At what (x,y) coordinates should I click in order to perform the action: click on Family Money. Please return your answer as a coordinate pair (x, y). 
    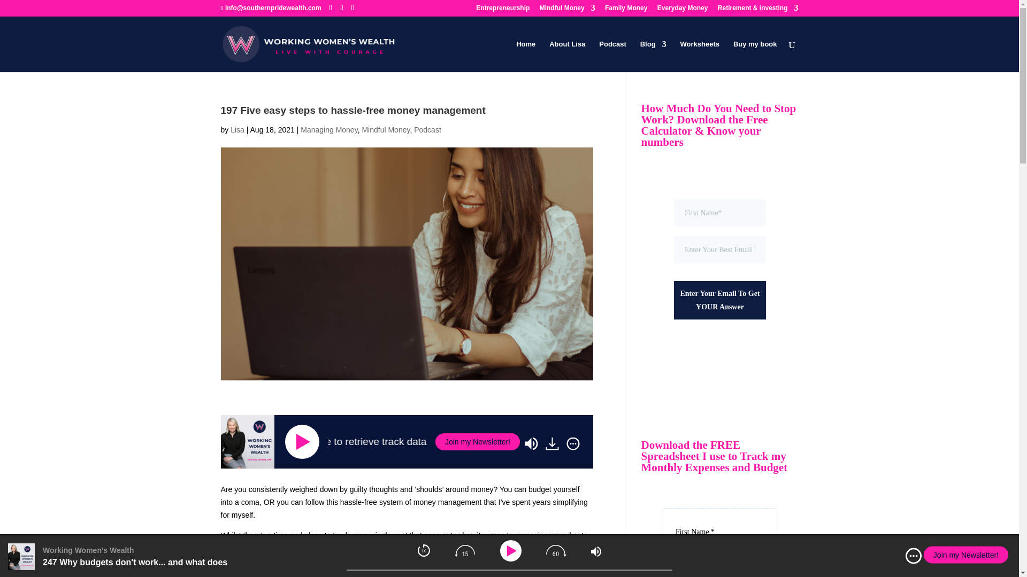
    Looking at the image, I should click on (626, 10).